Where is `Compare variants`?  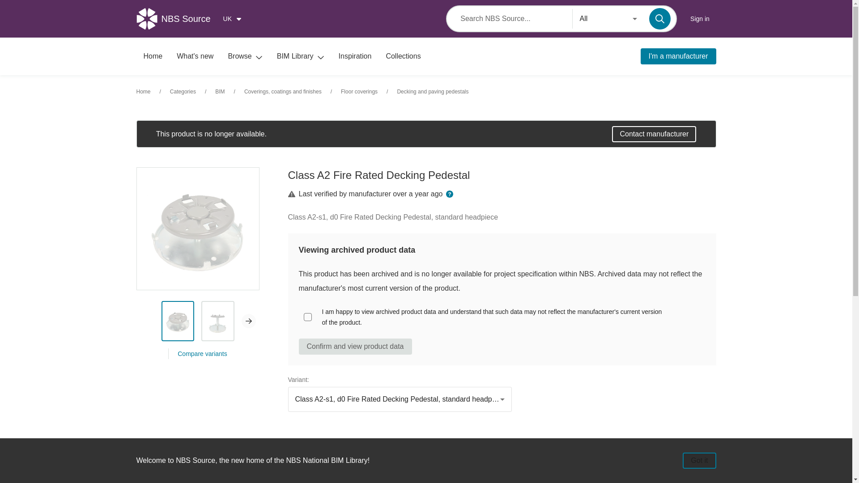
Compare variants is located at coordinates (202, 353).